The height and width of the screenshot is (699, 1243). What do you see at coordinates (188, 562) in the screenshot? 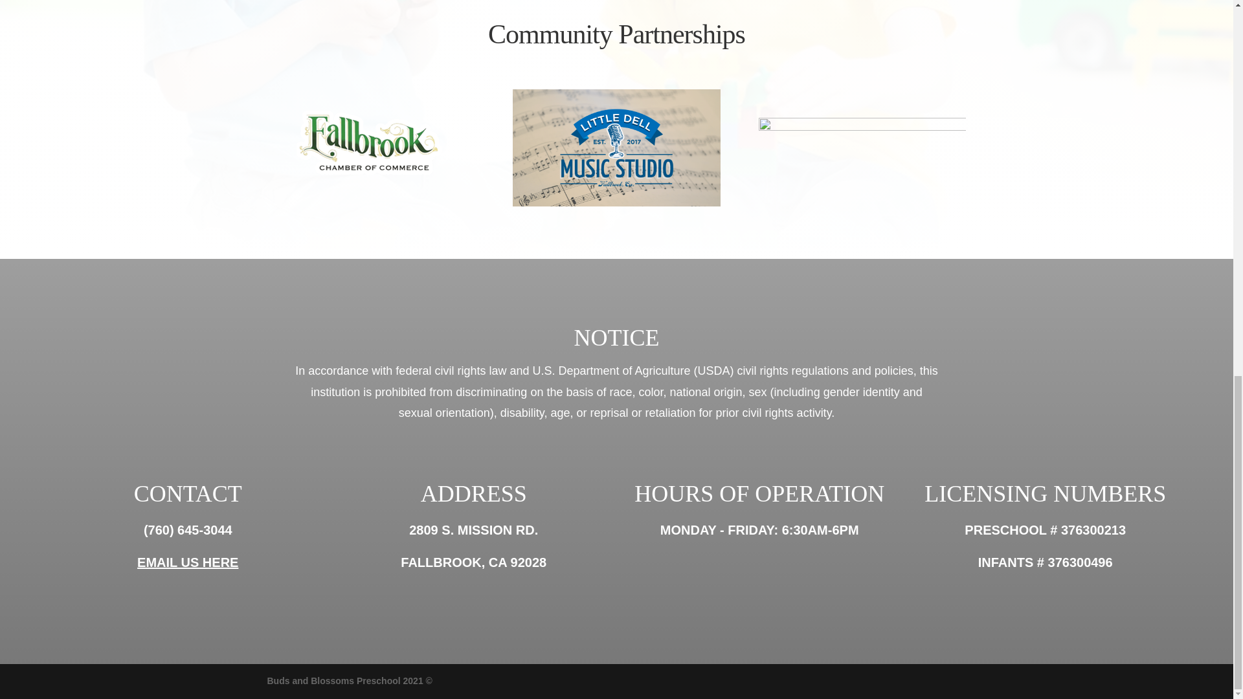
I see `EMAIL US HERE` at bounding box center [188, 562].